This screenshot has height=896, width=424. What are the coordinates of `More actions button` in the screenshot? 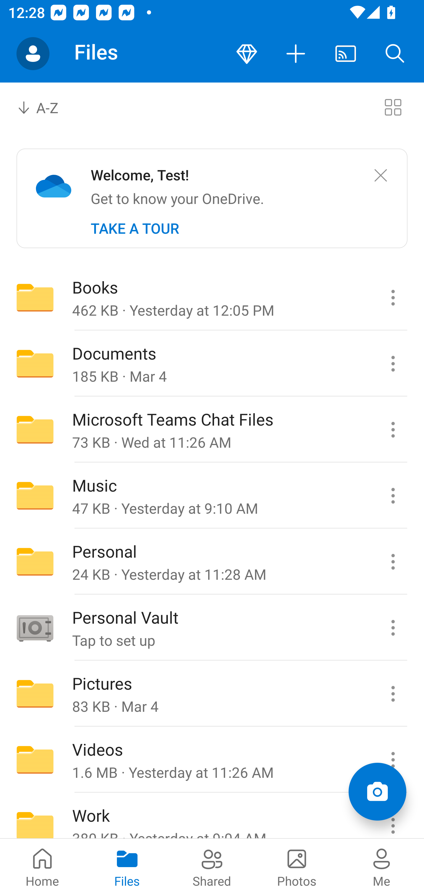 It's located at (296, 54).